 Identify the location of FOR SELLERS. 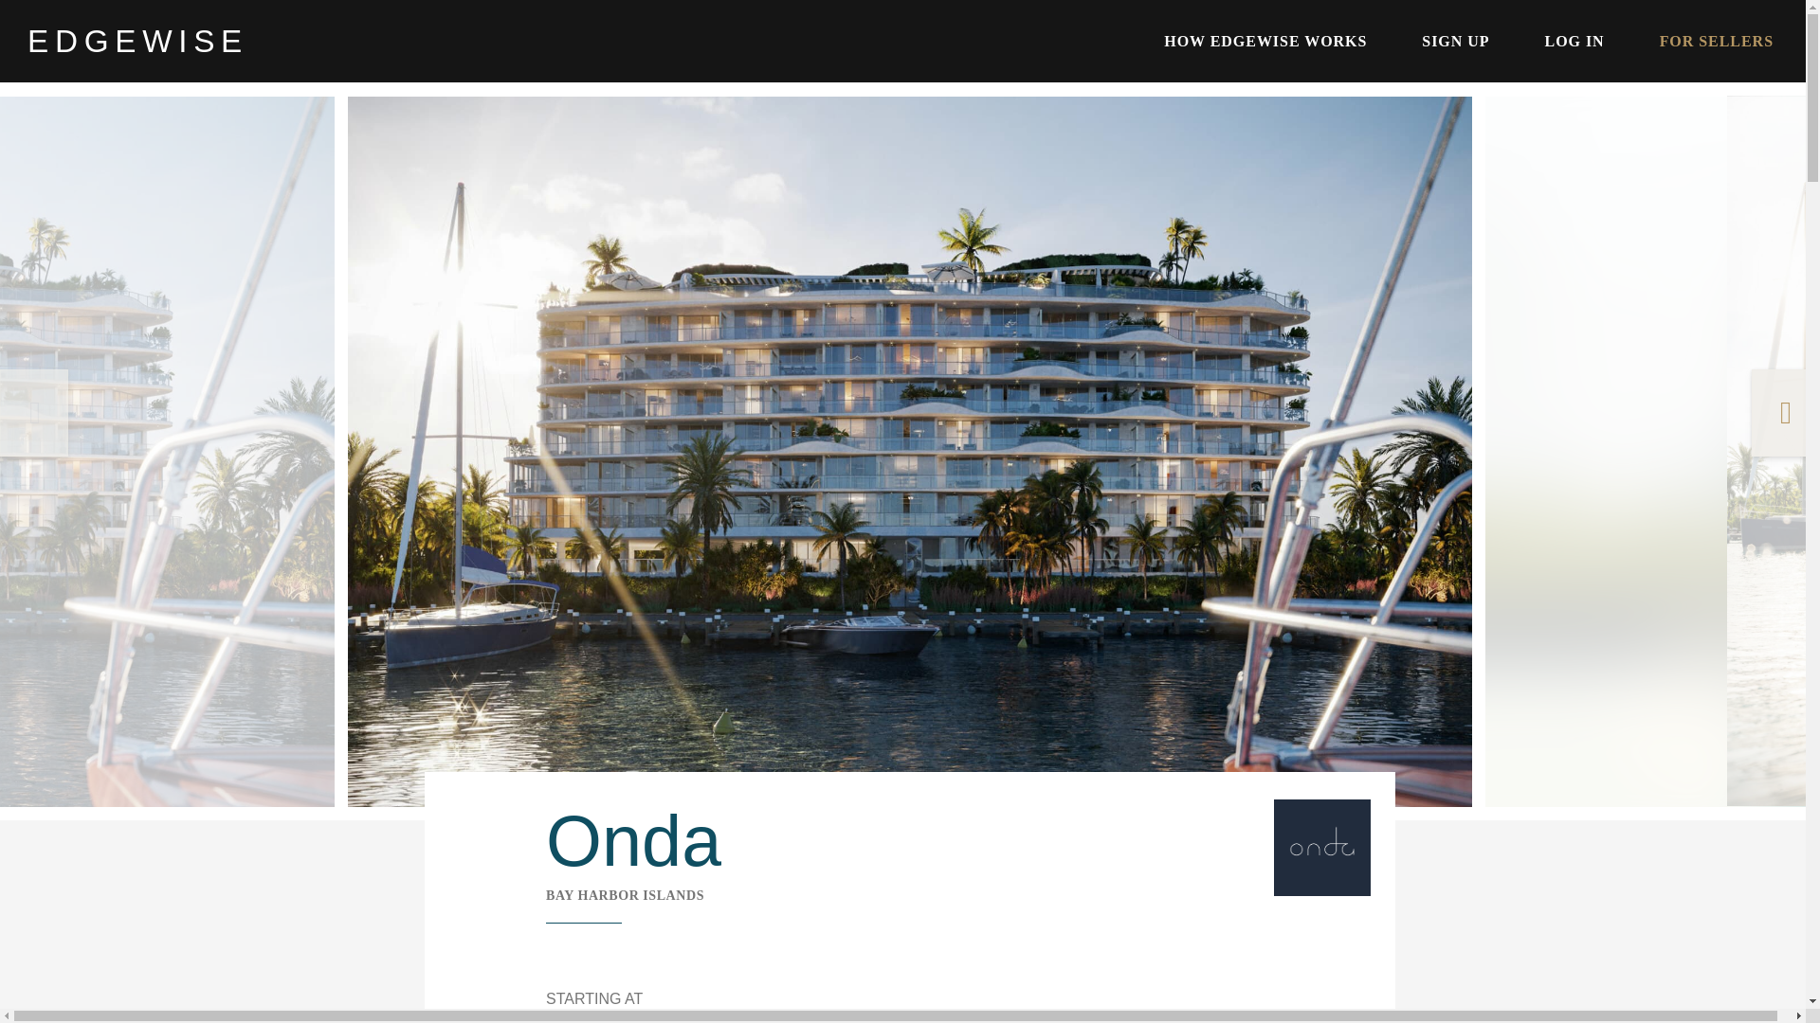
(1717, 42).